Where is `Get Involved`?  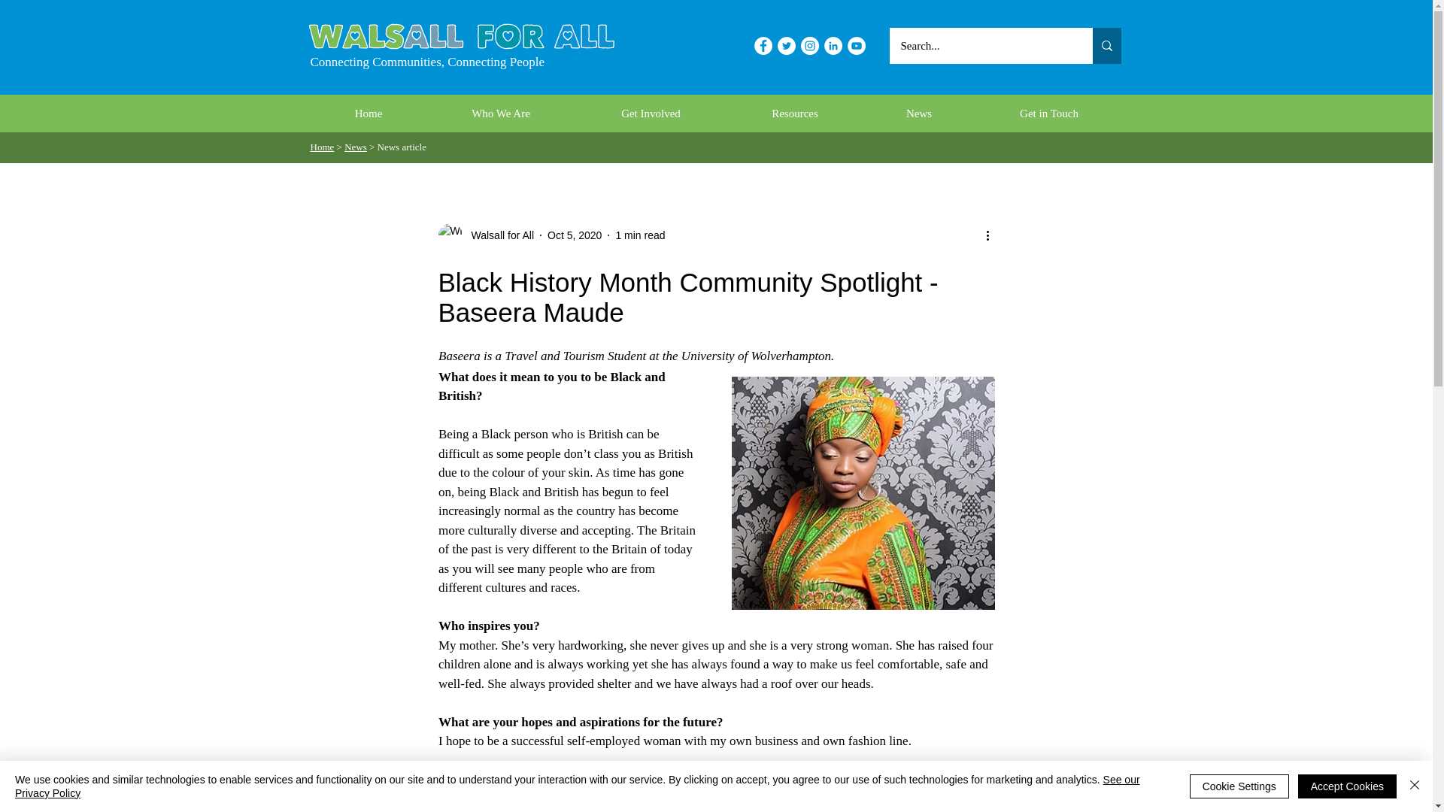 Get Involved is located at coordinates (651, 114).